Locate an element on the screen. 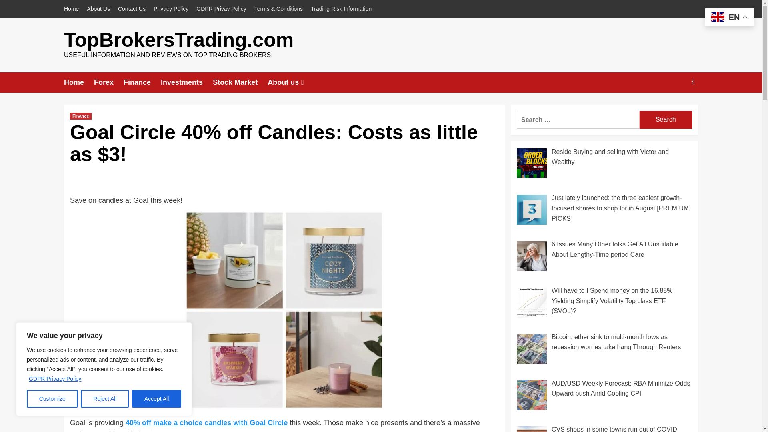 The image size is (768, 432). Investments is located at coordinates (186, 82).